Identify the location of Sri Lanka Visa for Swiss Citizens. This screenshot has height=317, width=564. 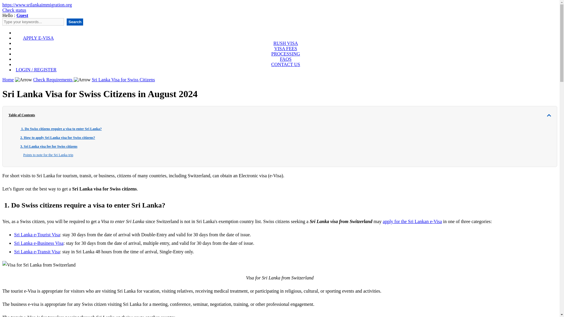
(123, 80).